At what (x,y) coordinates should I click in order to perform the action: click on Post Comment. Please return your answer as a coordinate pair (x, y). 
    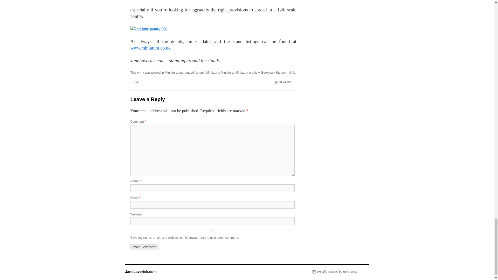
    Looking at the image, I should click on (144, 247).